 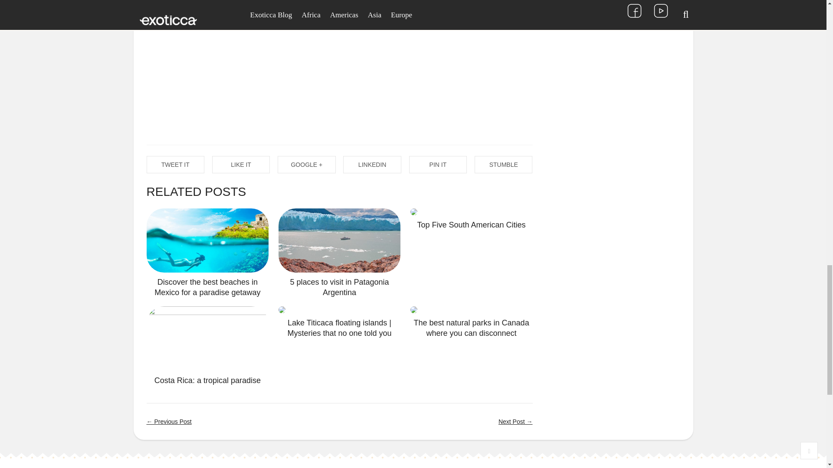 What do you see at coordinates (472, 211) in the screenshot?
I see `Top Five South American Cities` at bounding box center [472, 211].